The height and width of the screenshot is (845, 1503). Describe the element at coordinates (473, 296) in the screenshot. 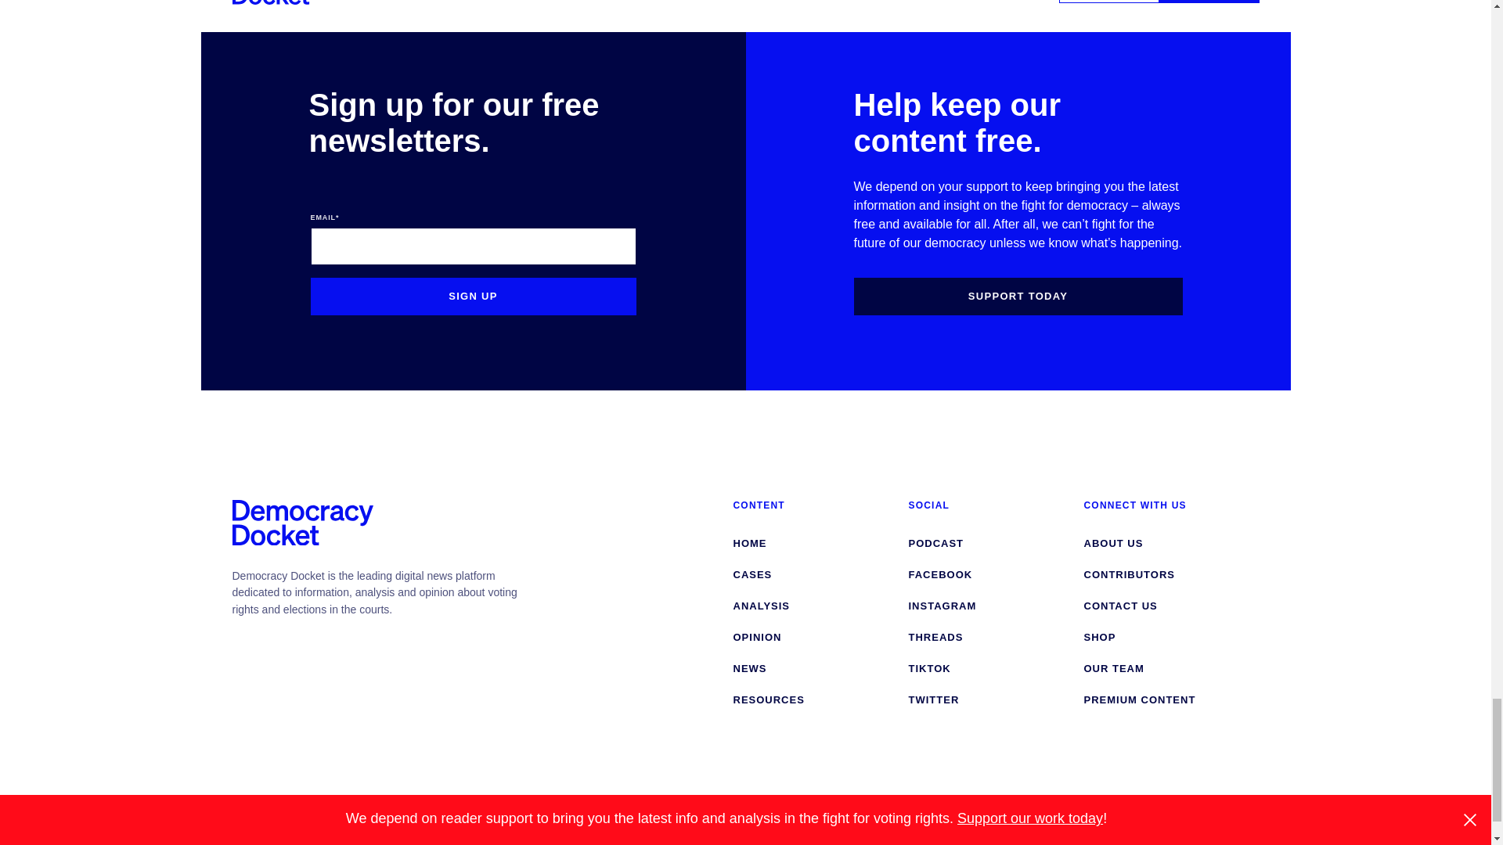

I see `Sign Up` at that location.